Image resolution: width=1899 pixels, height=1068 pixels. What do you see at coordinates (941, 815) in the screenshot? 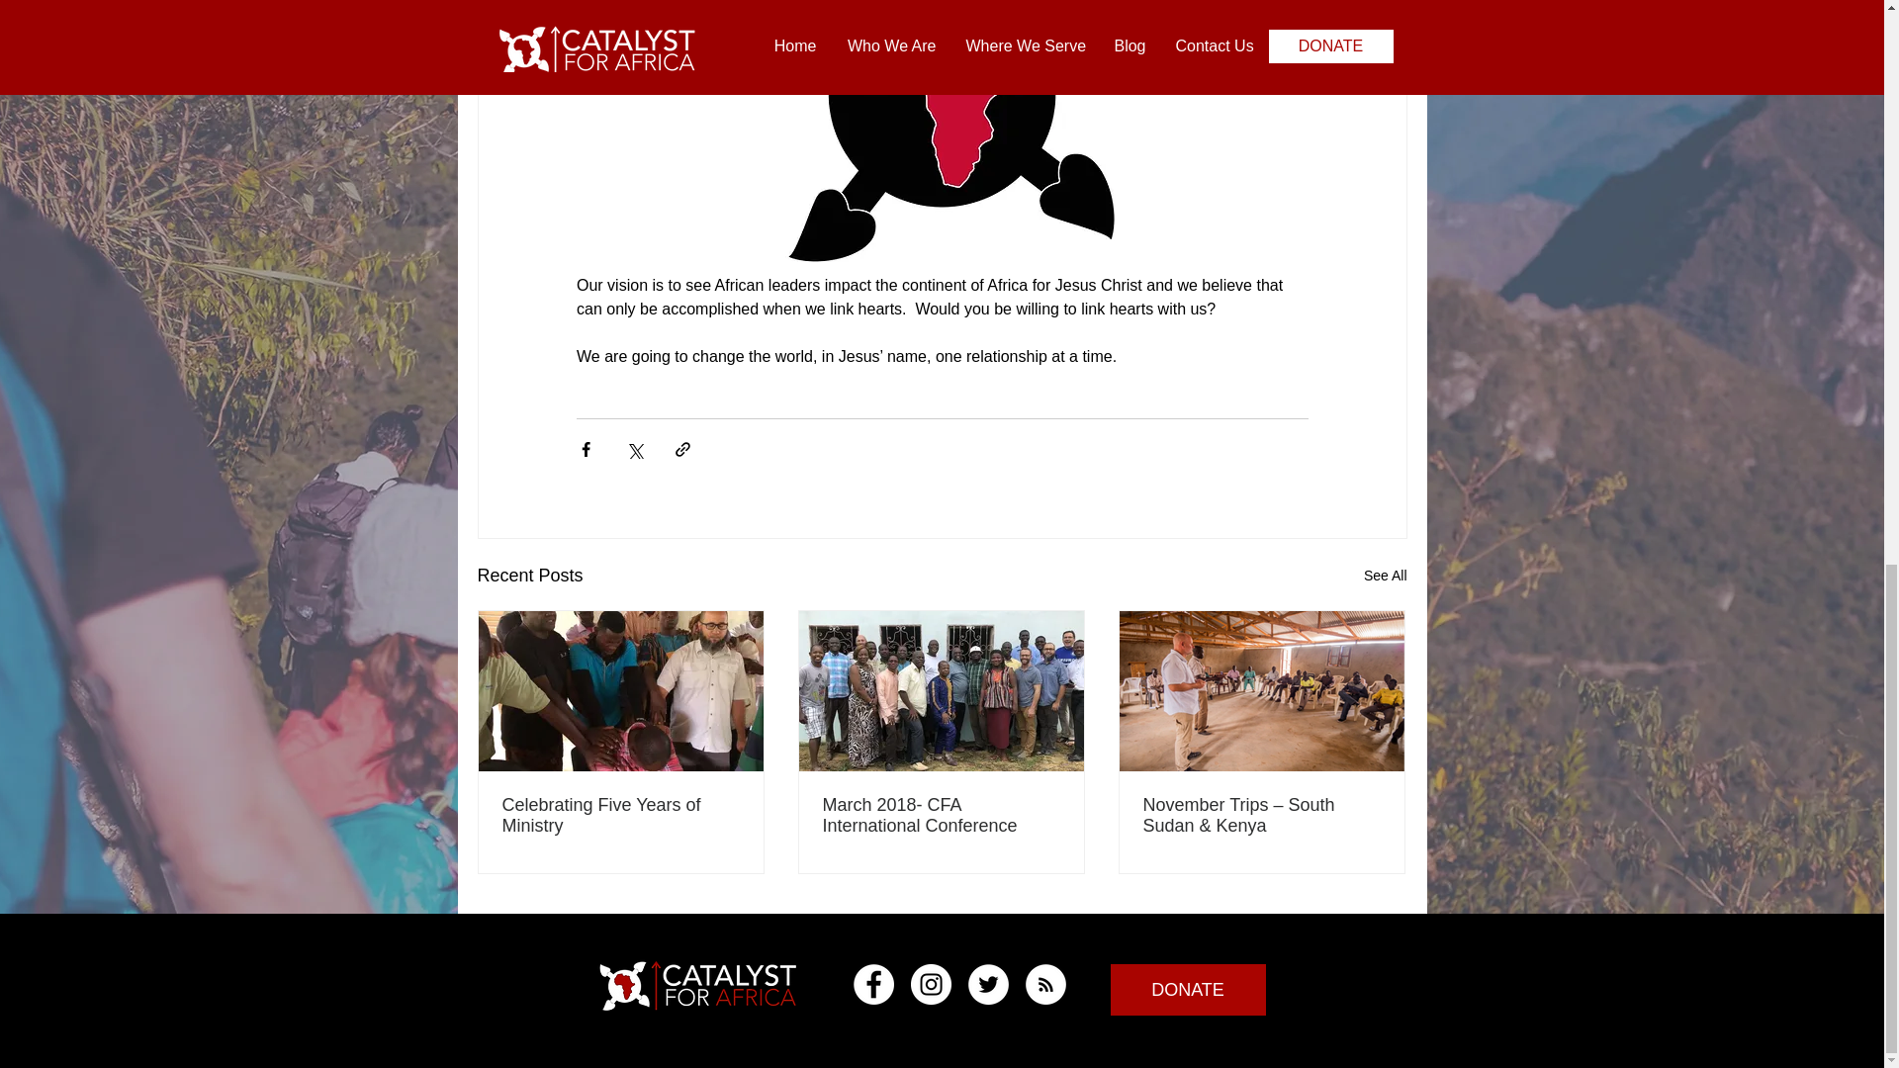
I see `March 2018- CFA International Conference` at bounding box center [941, 815].